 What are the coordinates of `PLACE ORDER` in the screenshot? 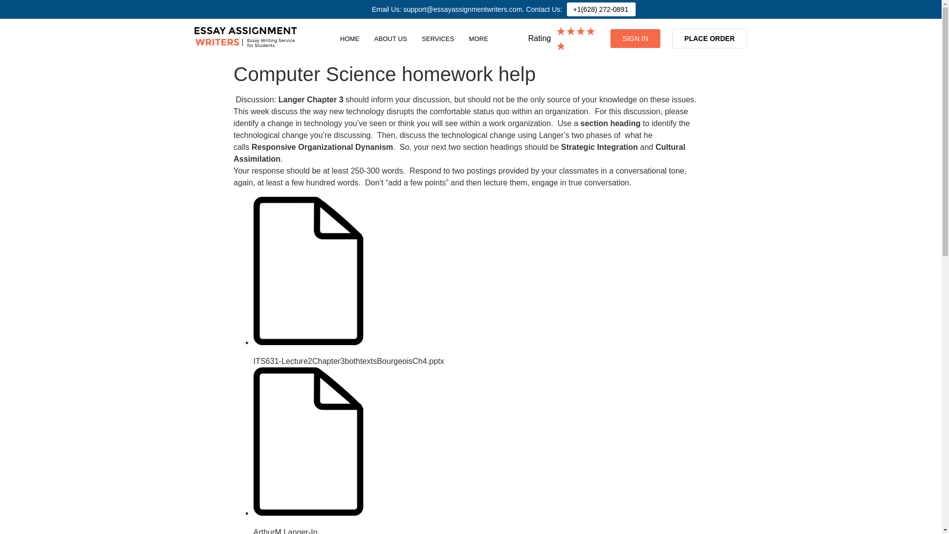 It's located at (710, 39).